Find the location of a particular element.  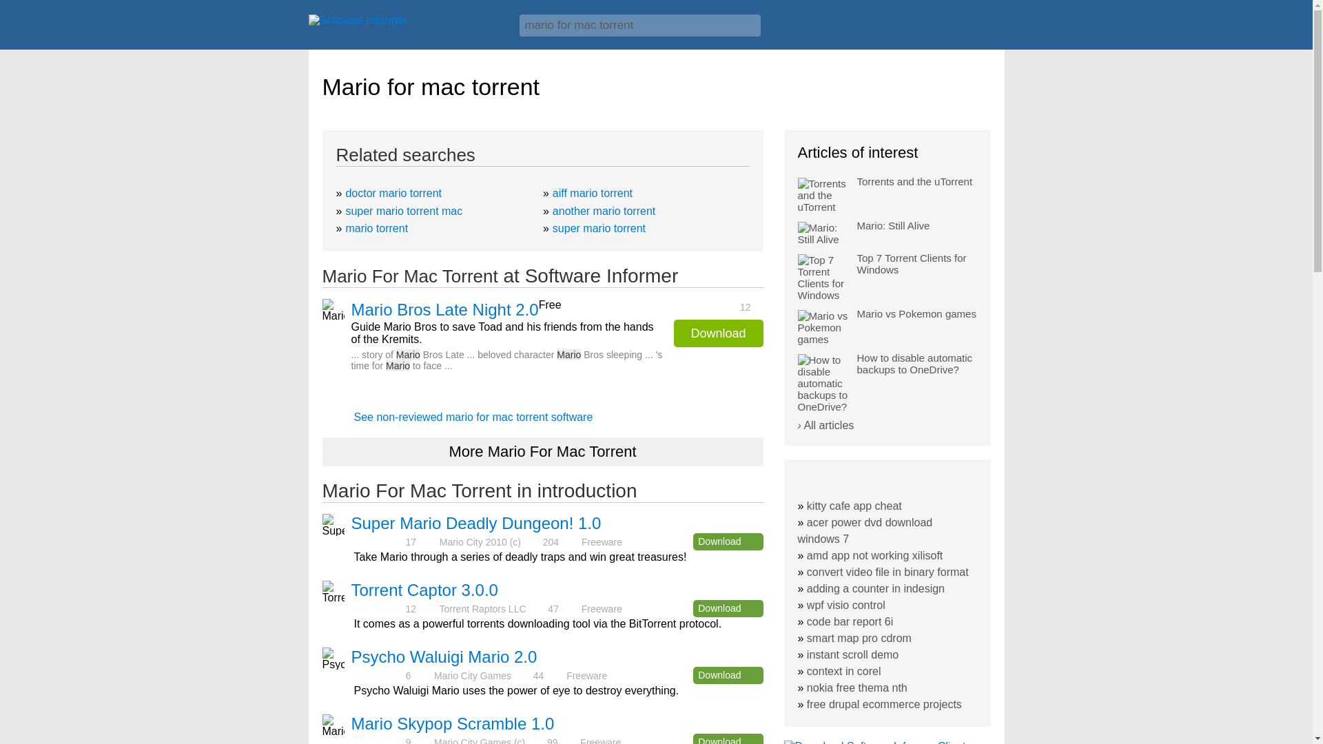

Download is located at coordinates (728, 608).